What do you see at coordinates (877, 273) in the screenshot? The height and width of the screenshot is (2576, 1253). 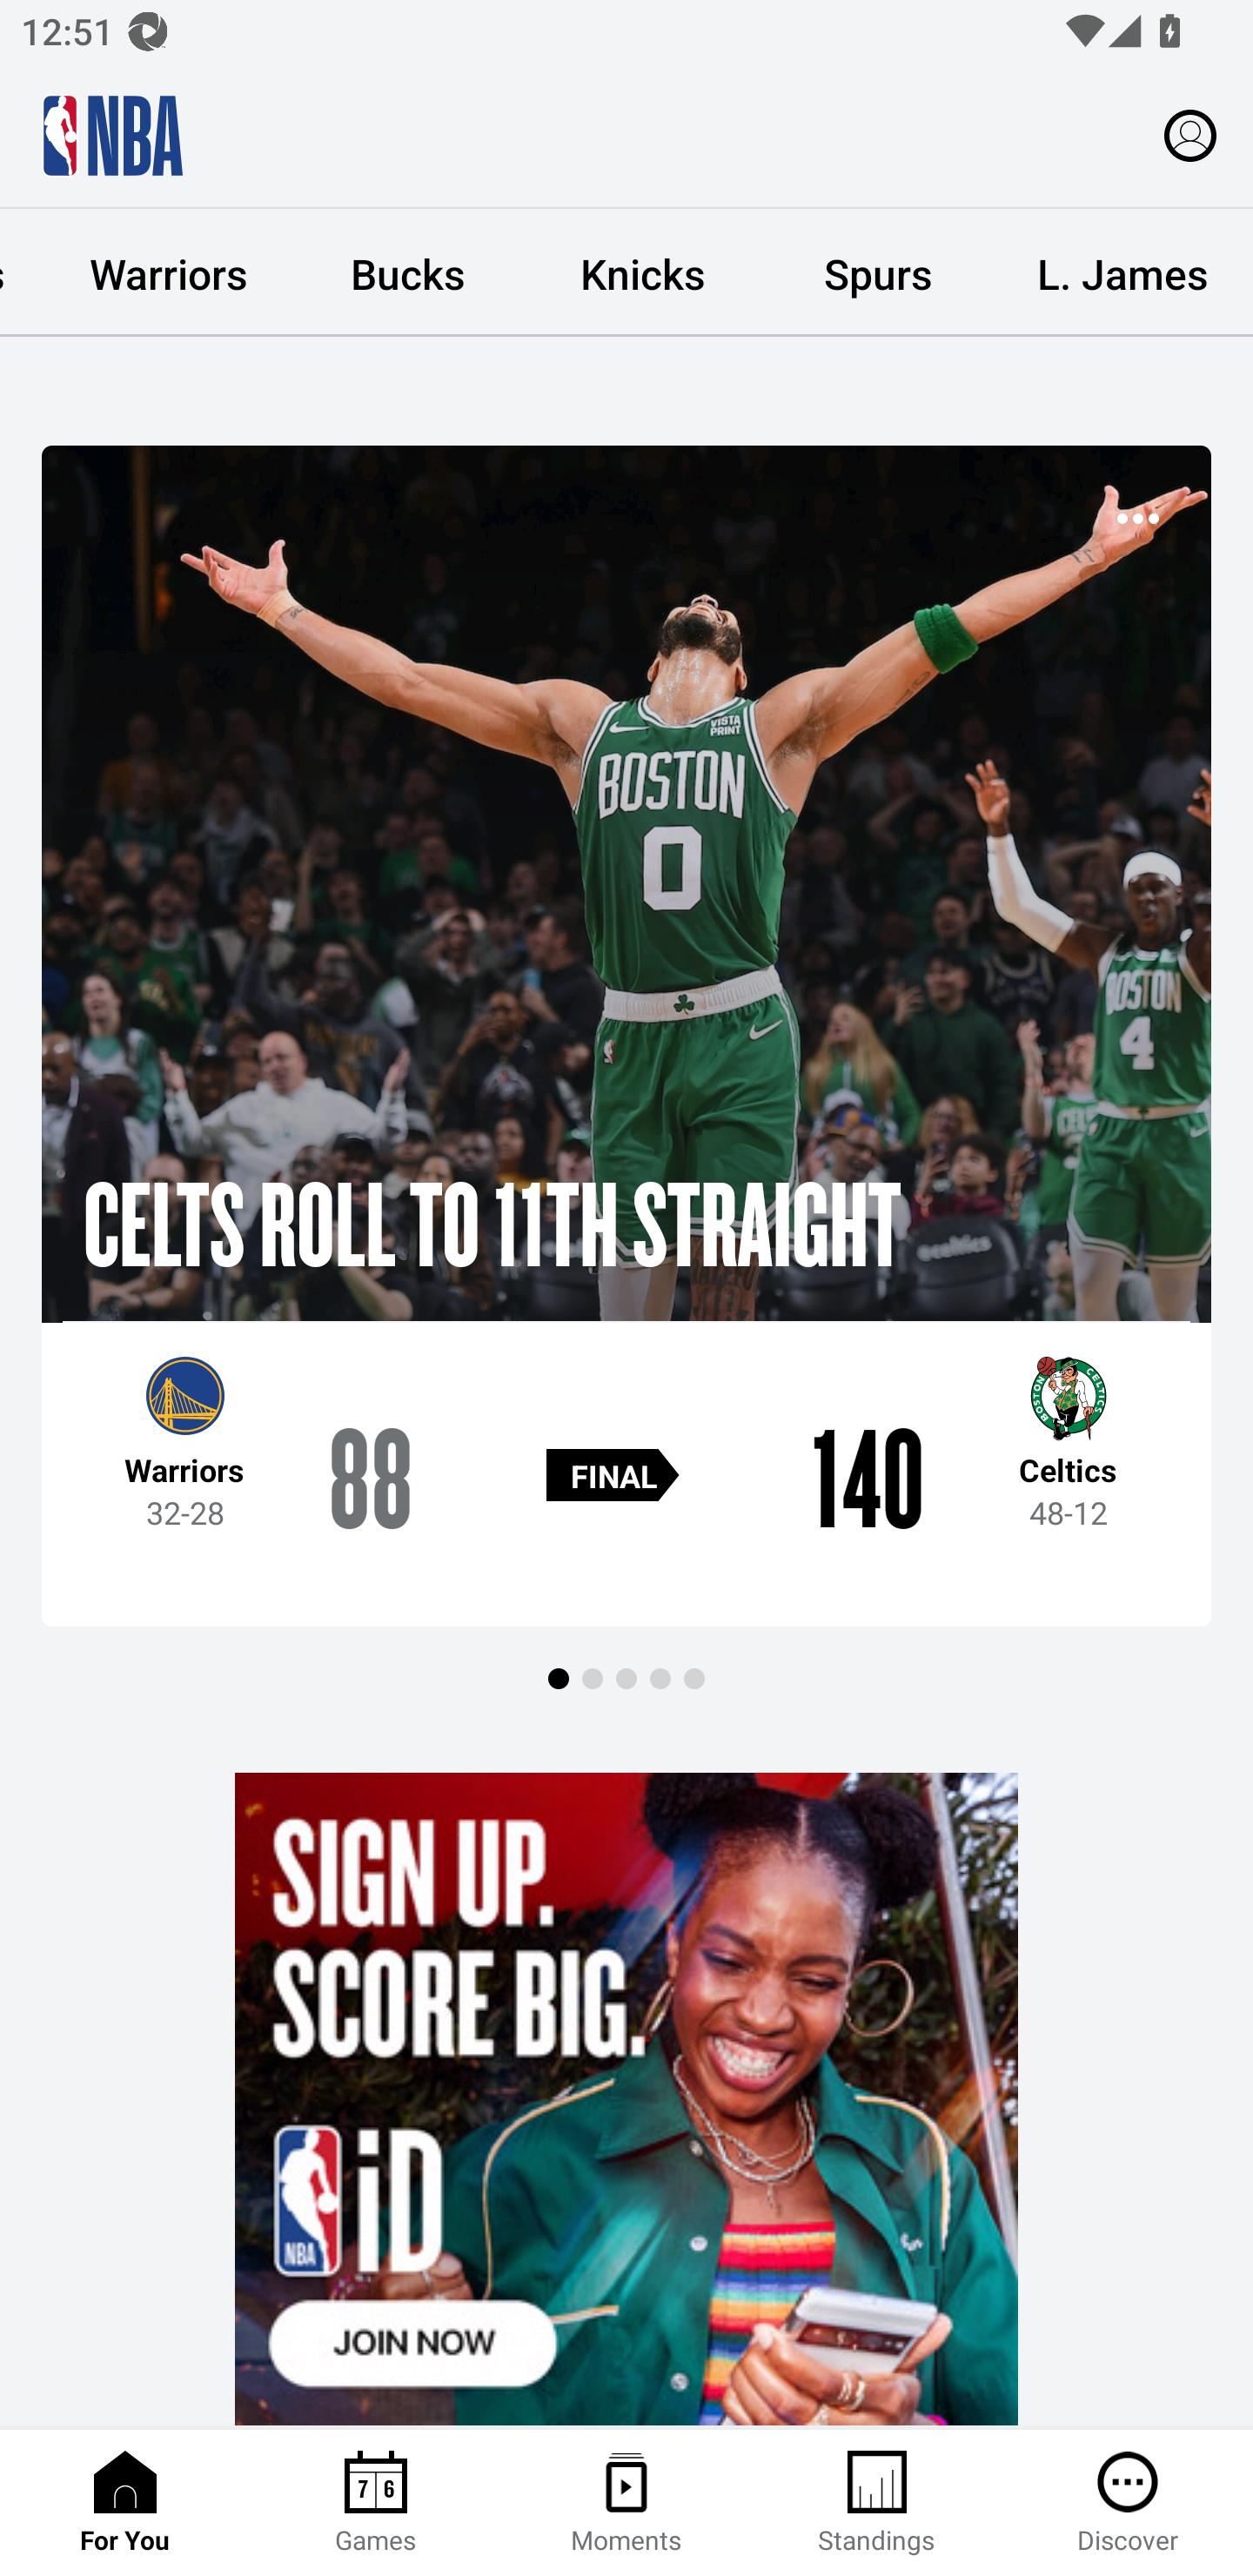 I see `Spurs` at bounding box center [877, 273].